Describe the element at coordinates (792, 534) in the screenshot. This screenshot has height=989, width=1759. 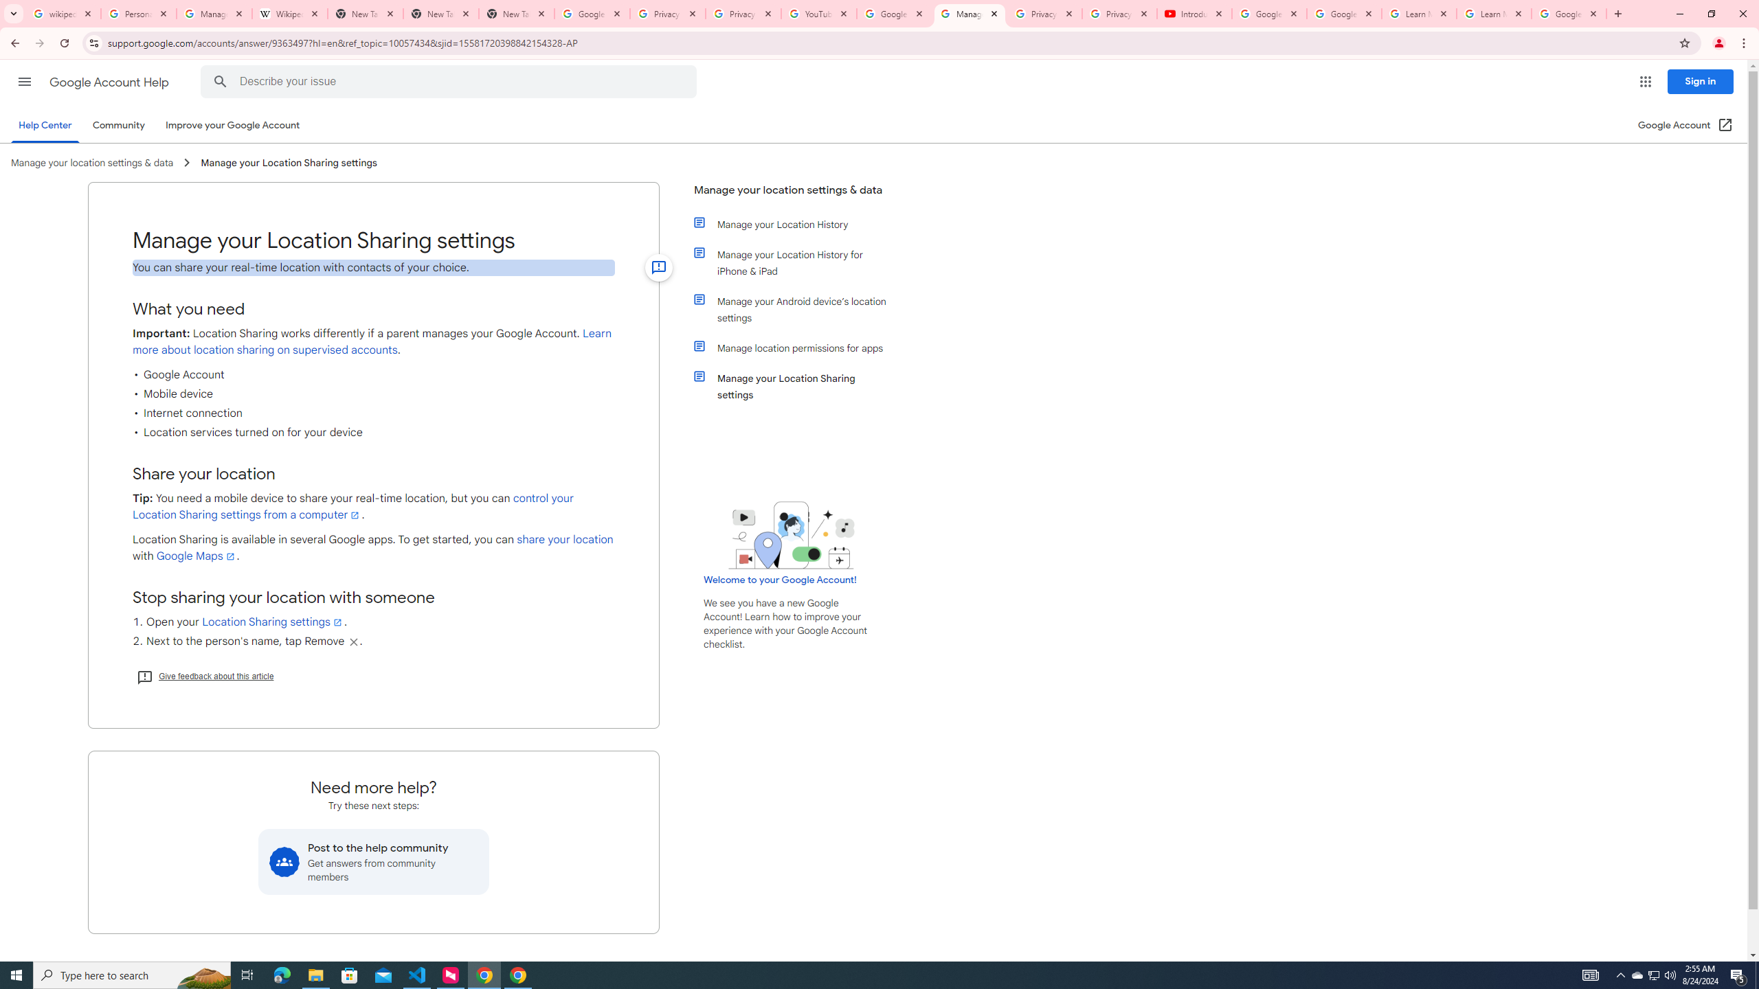
I see `Learning Center home page image` at that location.